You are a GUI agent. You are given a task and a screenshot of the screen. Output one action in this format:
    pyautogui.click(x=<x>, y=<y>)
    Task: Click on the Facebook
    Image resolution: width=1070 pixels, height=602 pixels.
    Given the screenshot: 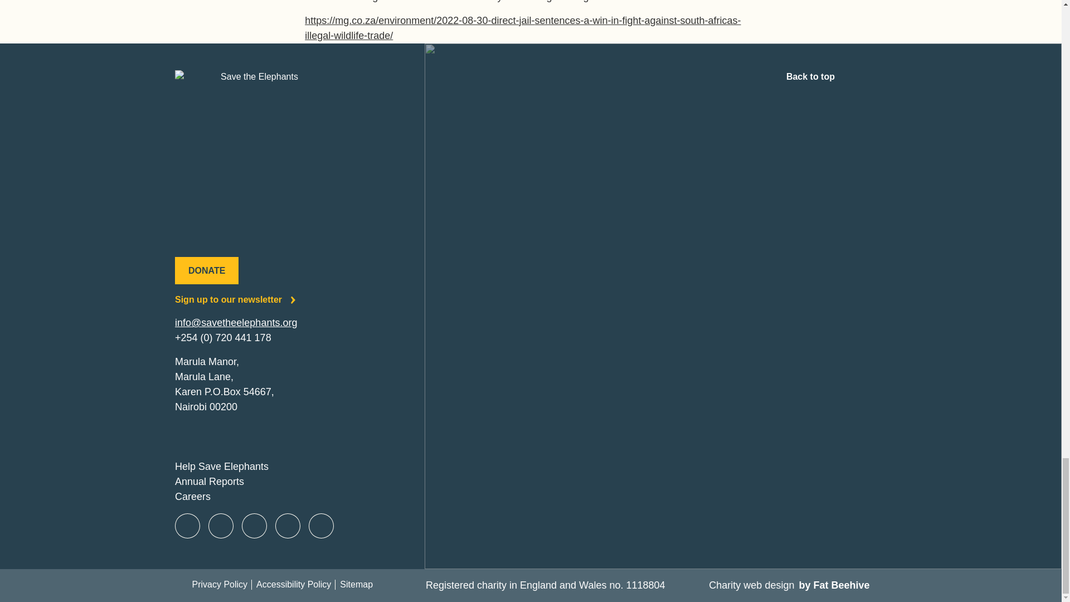 What is the action you would take?
    pyautogui.click(x=187, y=526)
    